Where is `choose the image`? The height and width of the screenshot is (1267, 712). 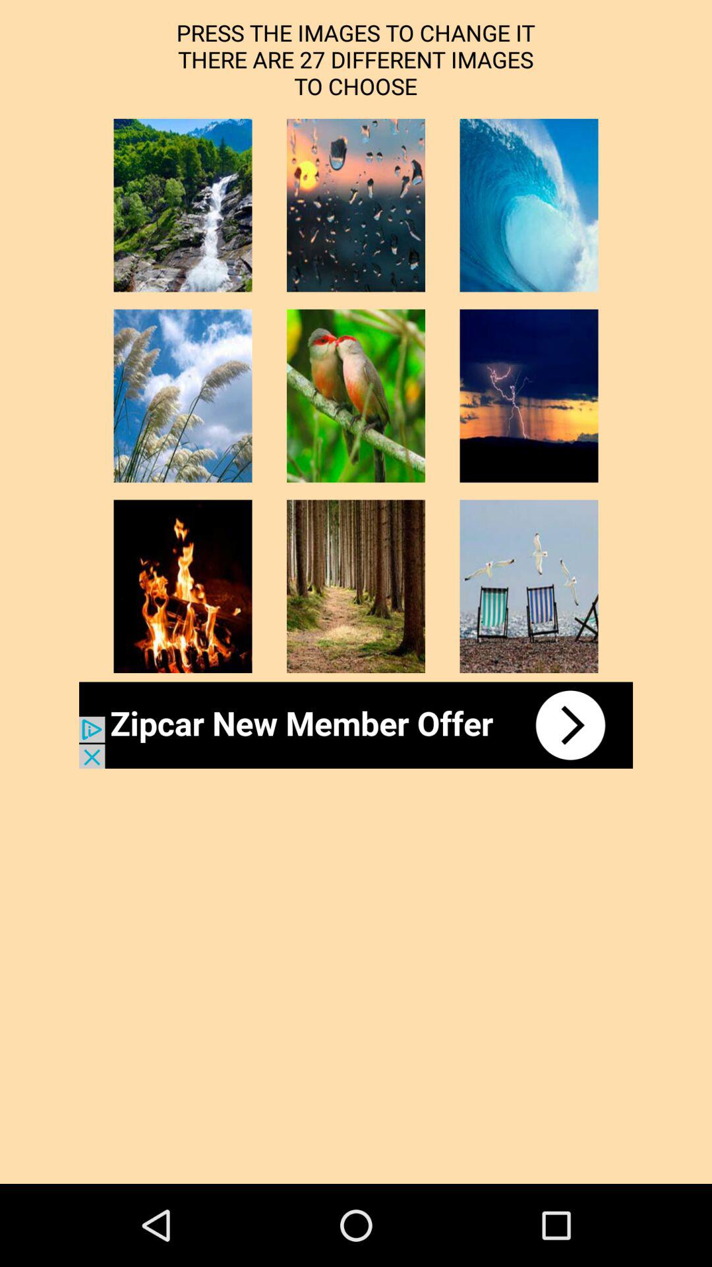 choose the image is located at coordinates (356, 586).